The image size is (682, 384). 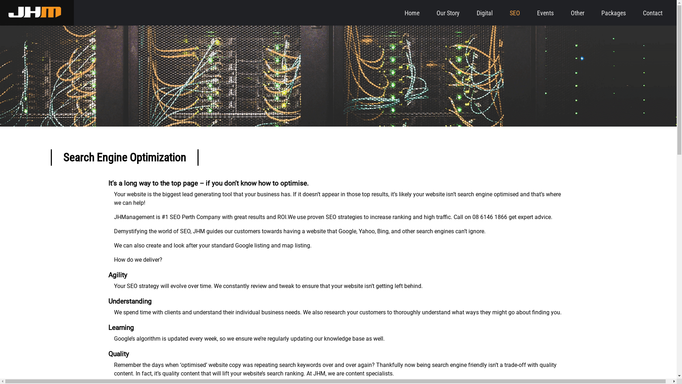 I want to click on Our Story, so click(x=448, y=13).